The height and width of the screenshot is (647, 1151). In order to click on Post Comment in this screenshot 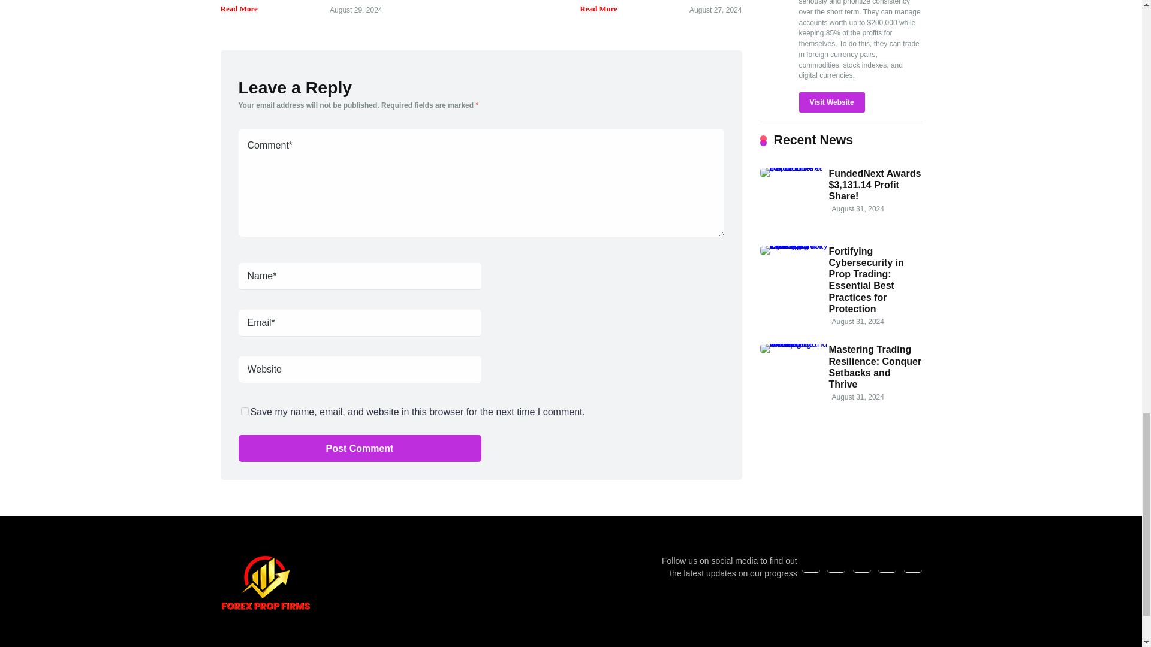, I will do `click(360, 448)`.